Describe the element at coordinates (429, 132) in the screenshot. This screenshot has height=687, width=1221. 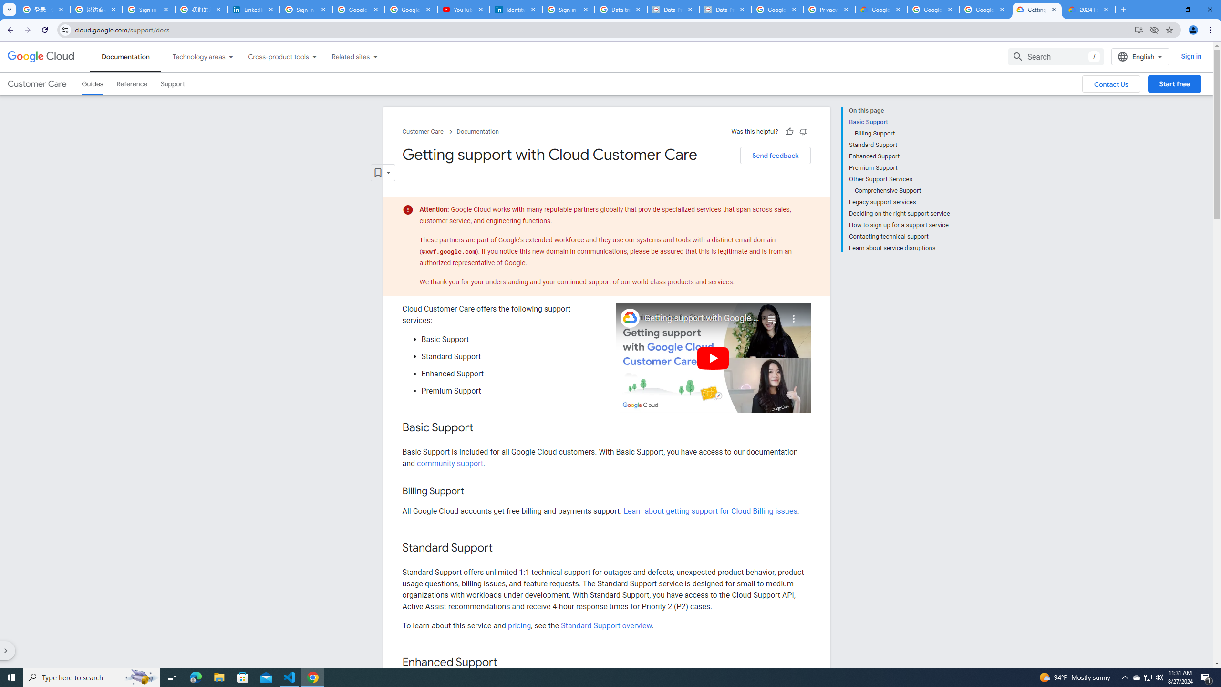
I see `Customer Care chevron_right` at that location.